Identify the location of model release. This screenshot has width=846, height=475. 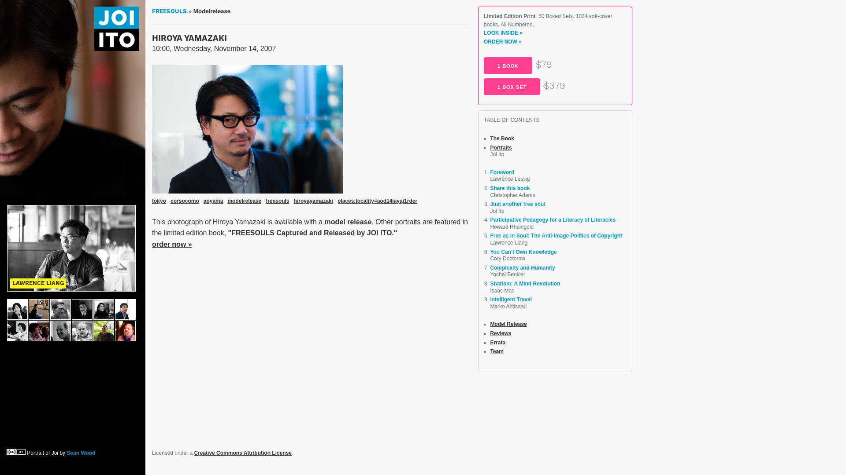
(348, 222).